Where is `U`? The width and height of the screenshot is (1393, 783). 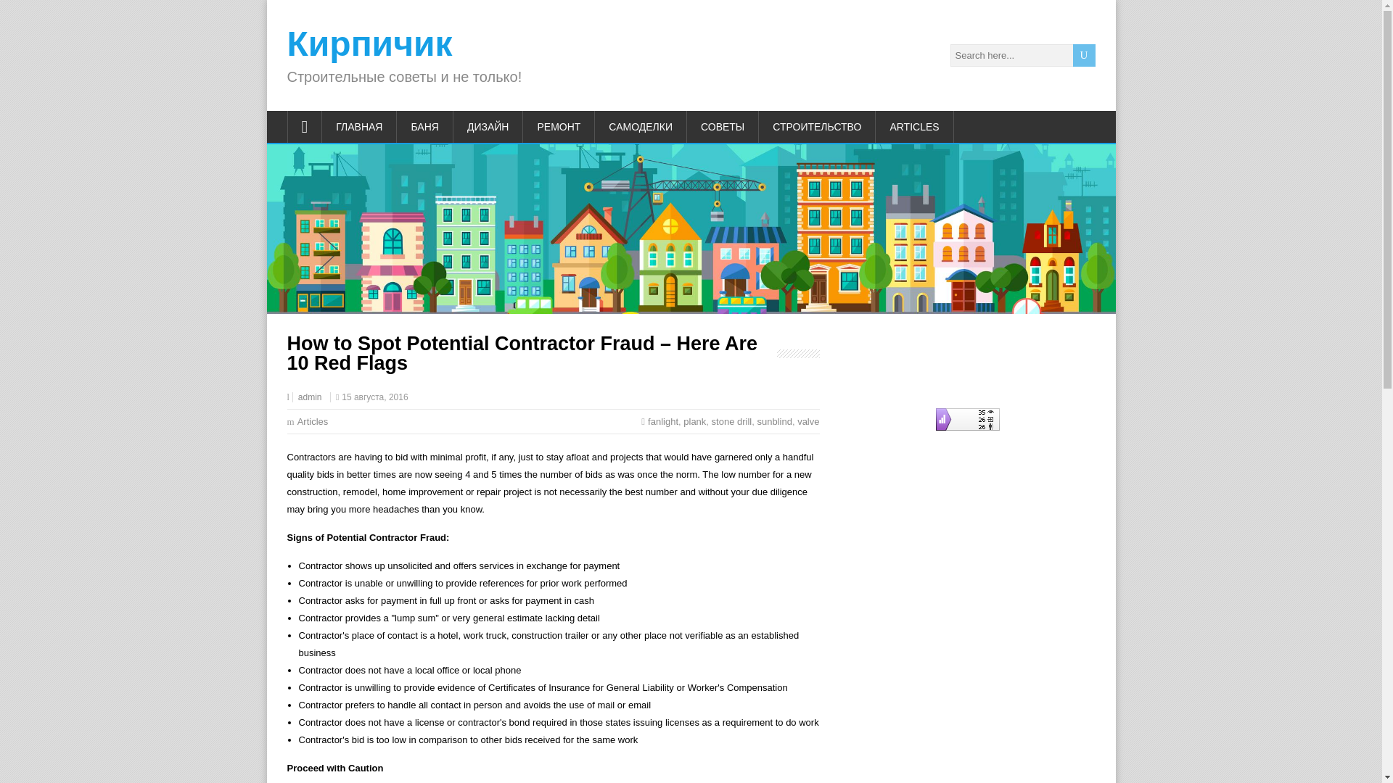
U is located at coordinates (1084, 55).